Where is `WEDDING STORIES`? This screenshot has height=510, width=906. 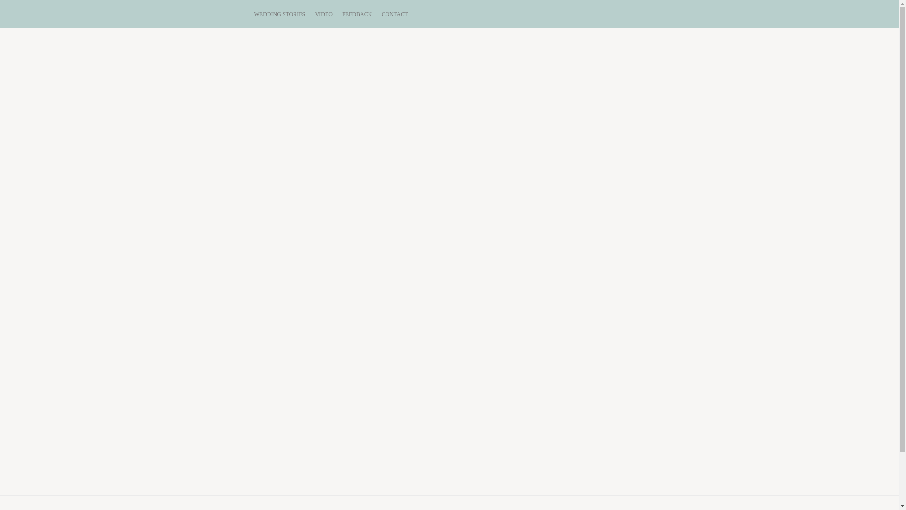 WEDDING STORIES is located at coordinates (279, 14).